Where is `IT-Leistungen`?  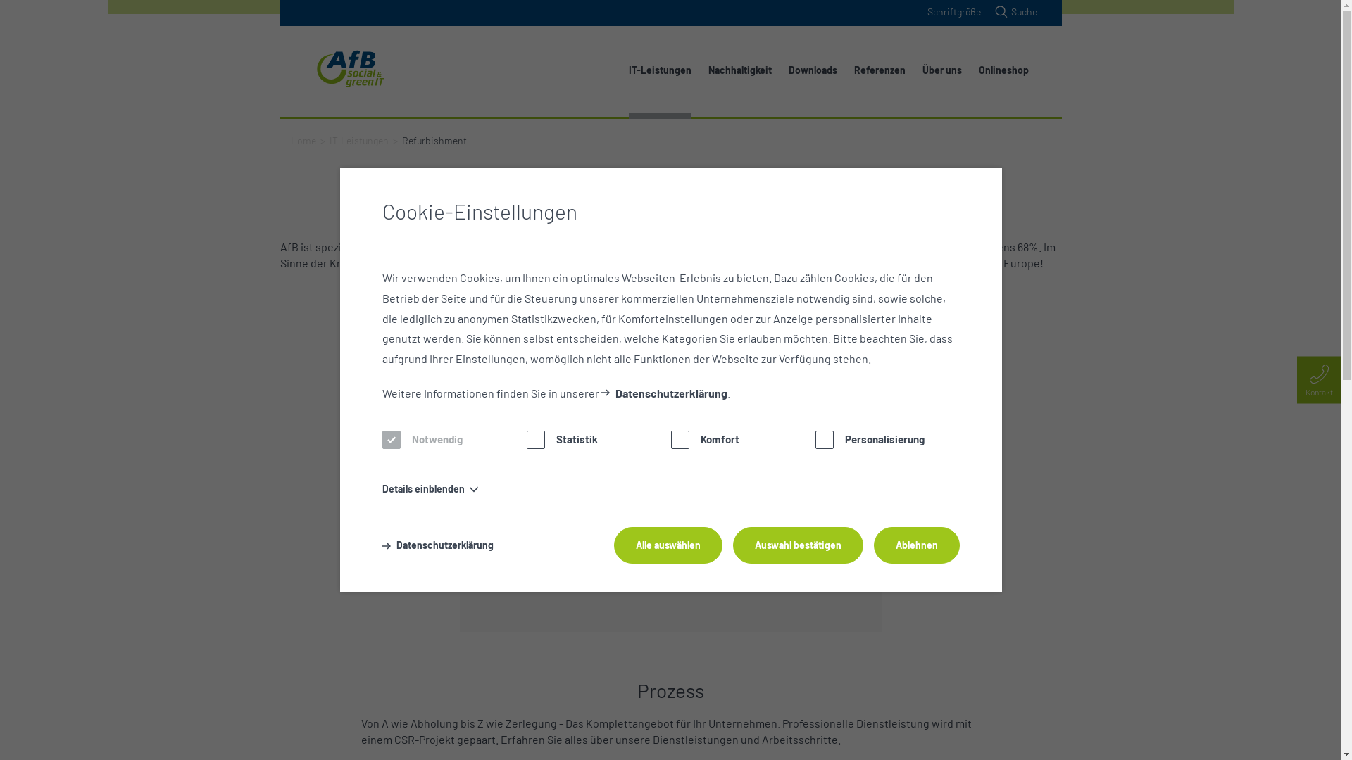
IT-Leistungen is located at coordinates (359, 141).